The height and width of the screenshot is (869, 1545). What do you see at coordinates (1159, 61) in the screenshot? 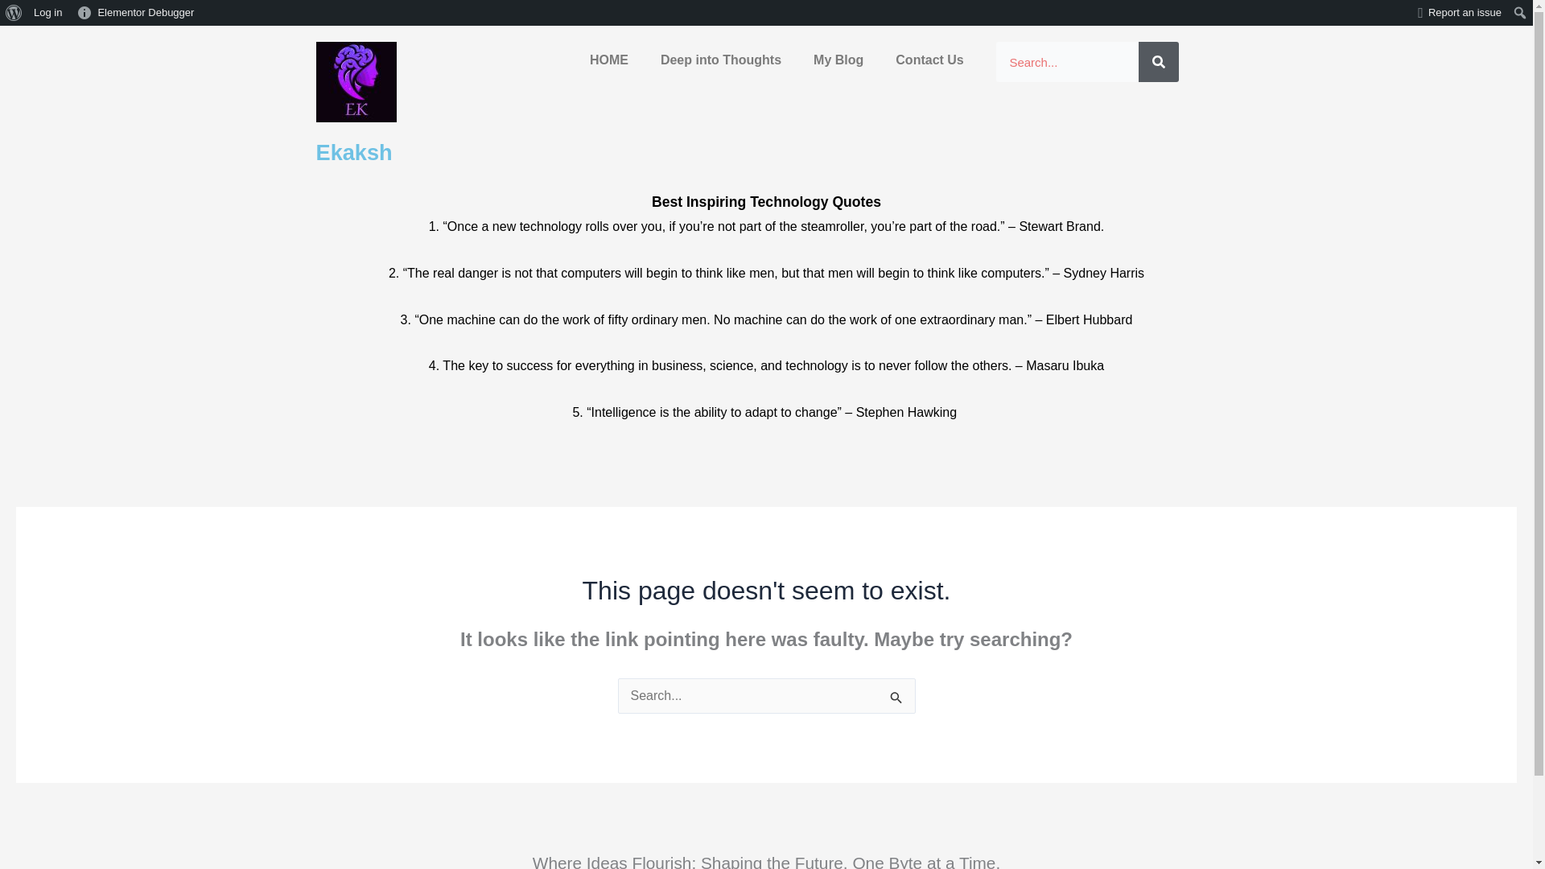
I see `Search` at bounding box center [1159, 61].